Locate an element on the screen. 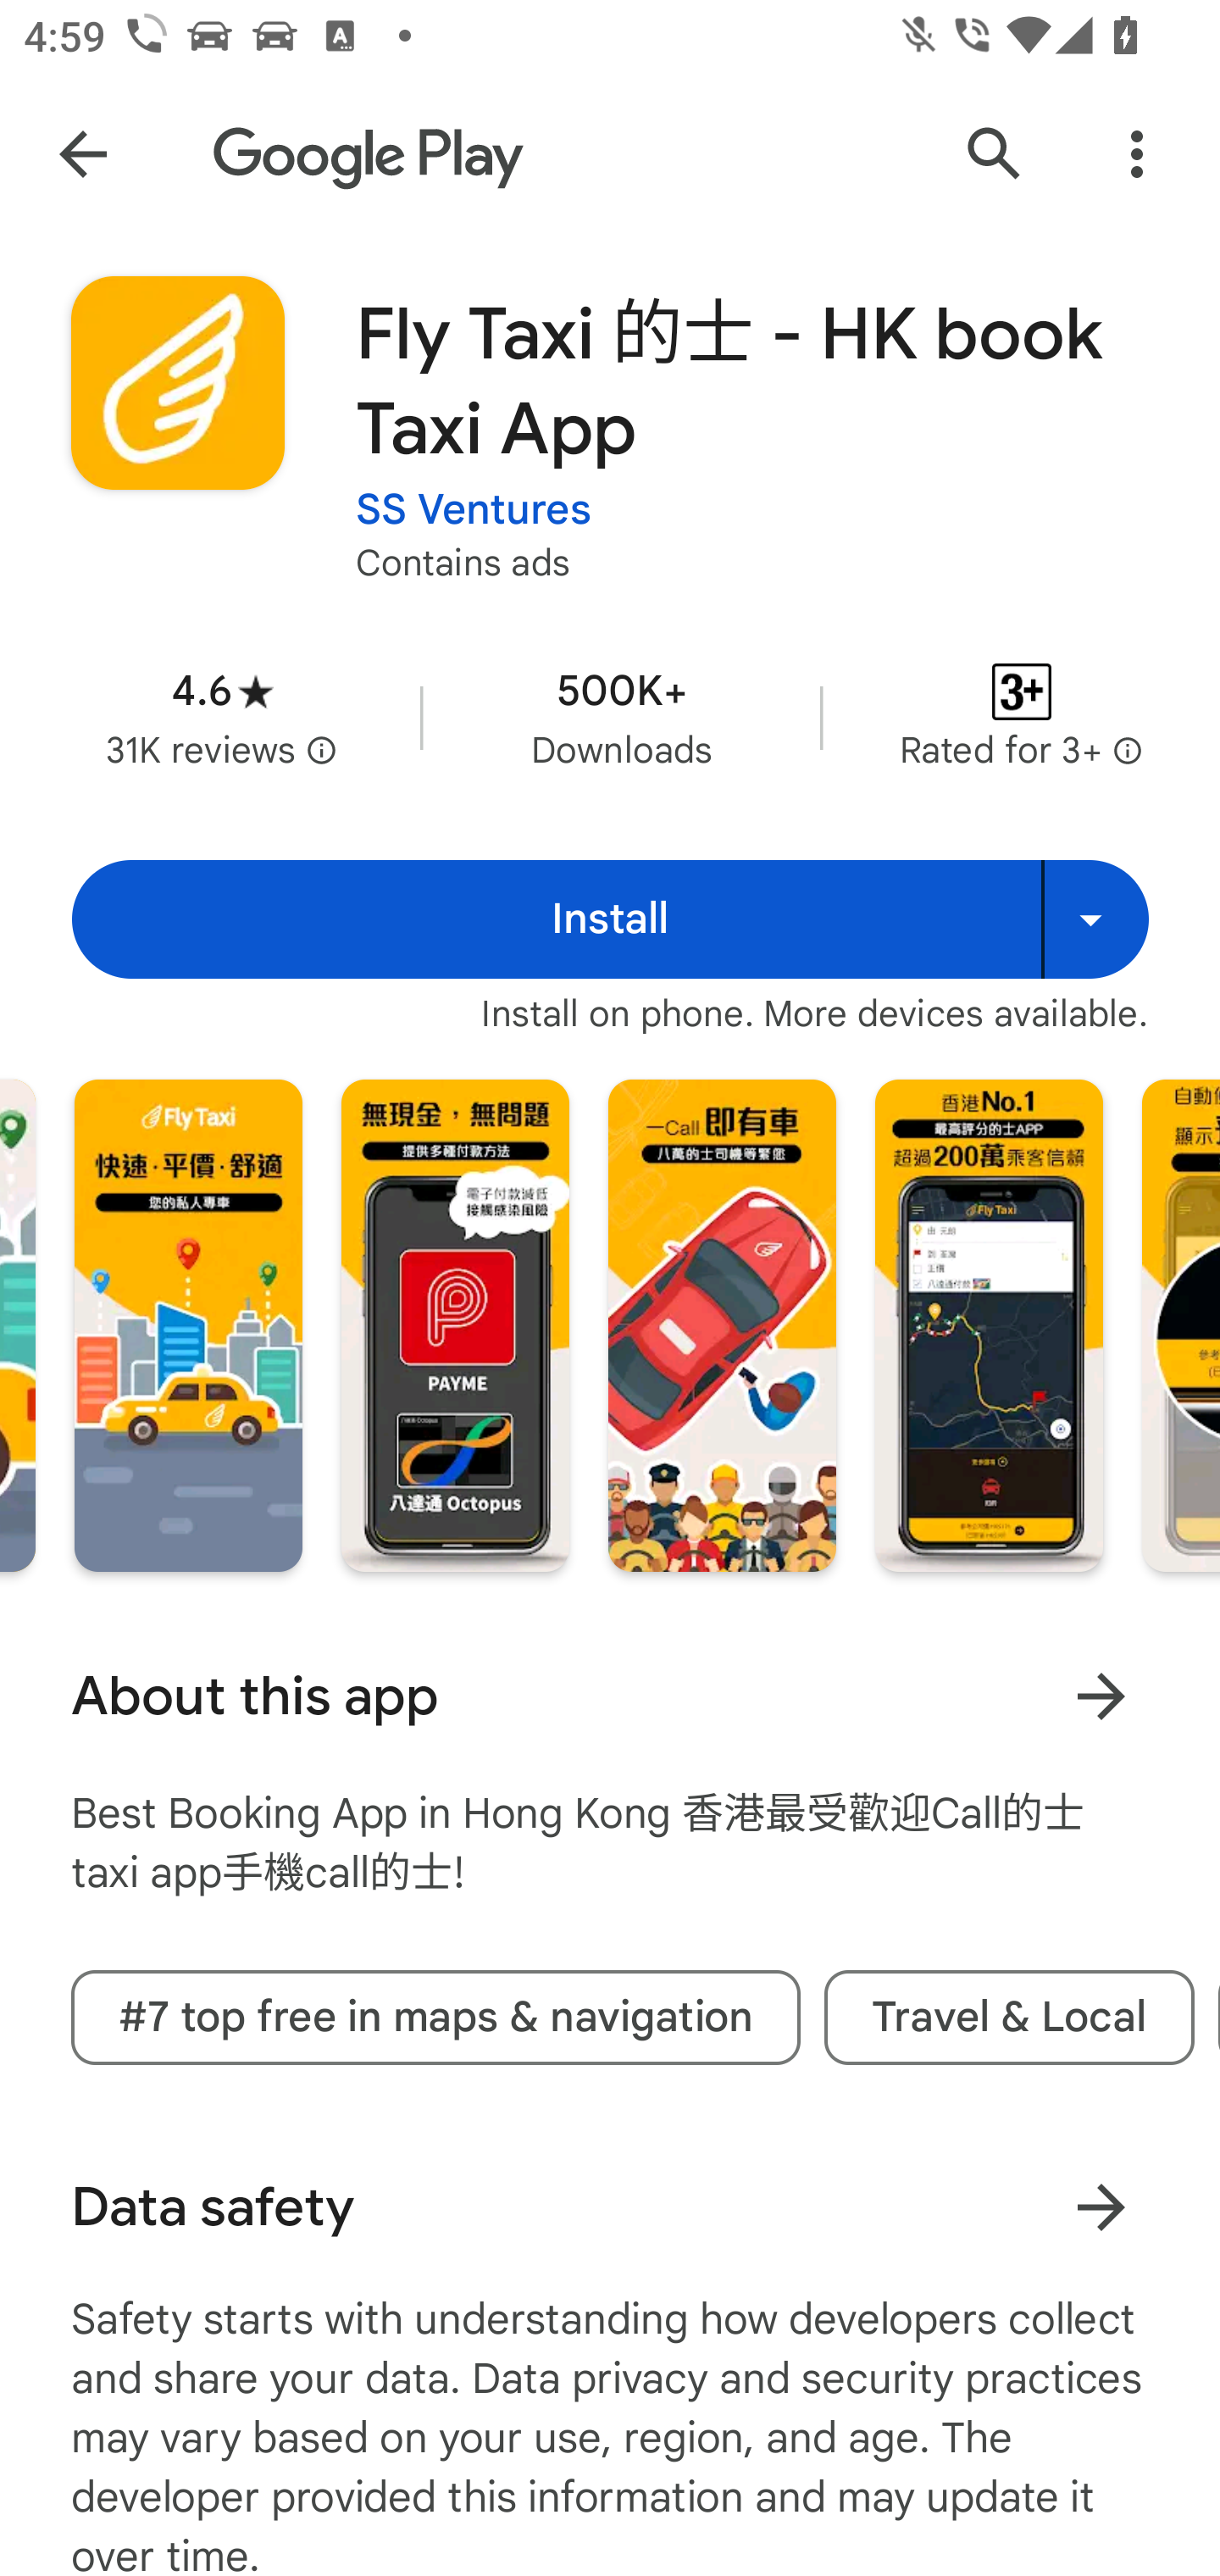  Install on more devices is located at coordinates (1095, 919).